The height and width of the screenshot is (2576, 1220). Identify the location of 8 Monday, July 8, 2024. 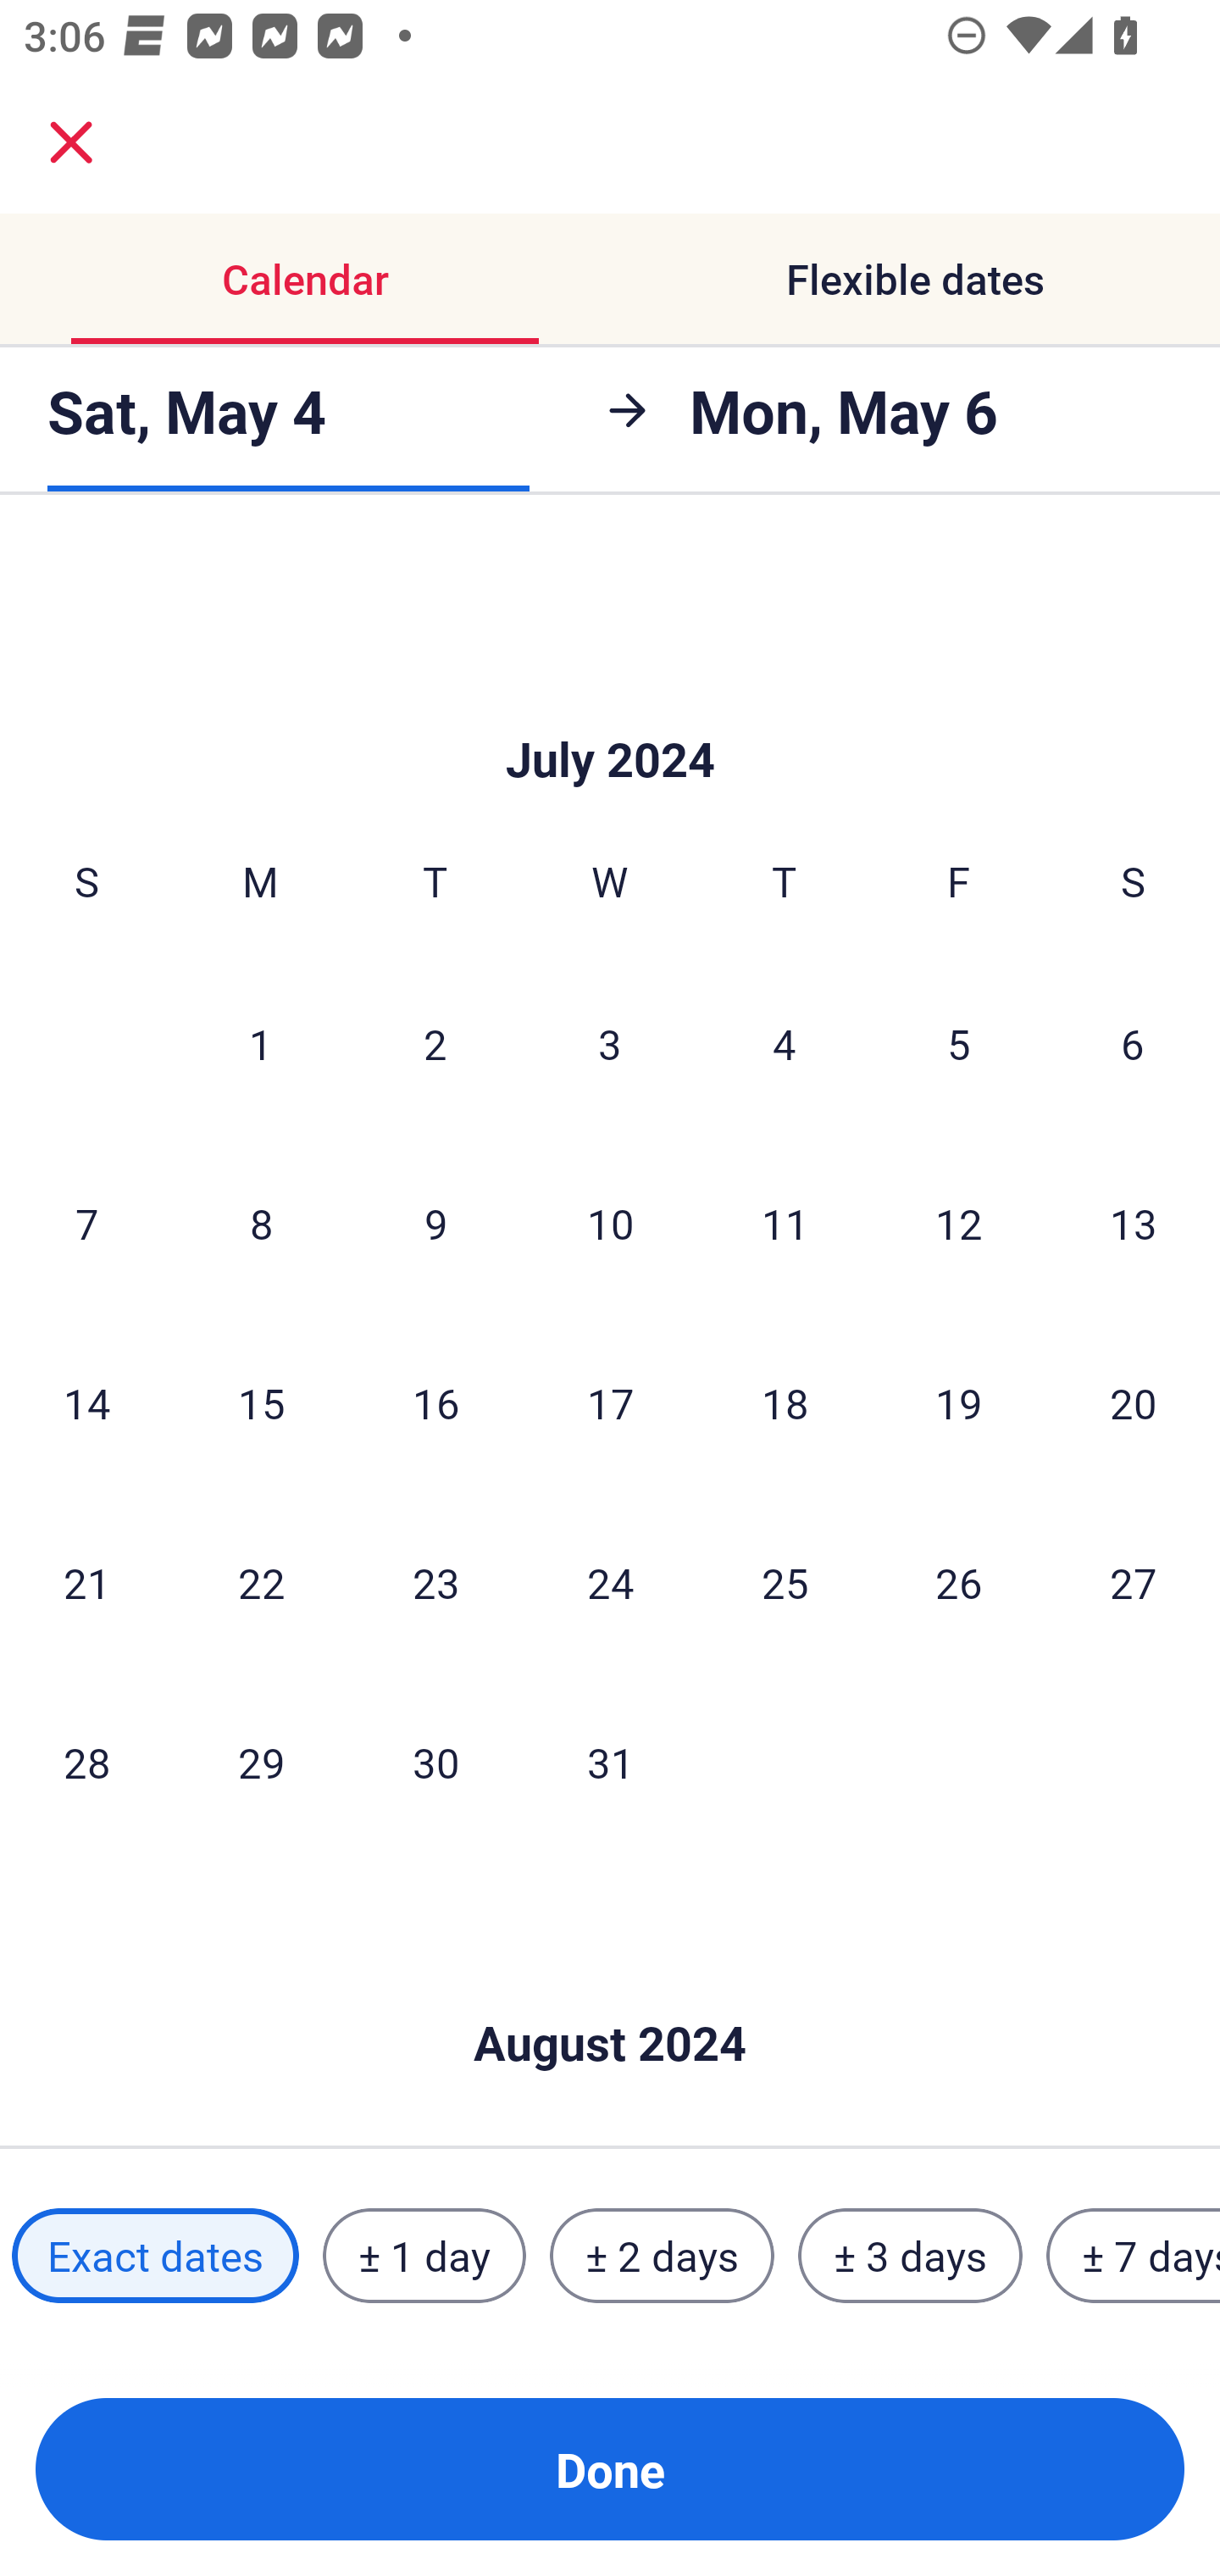
(261, 1224).